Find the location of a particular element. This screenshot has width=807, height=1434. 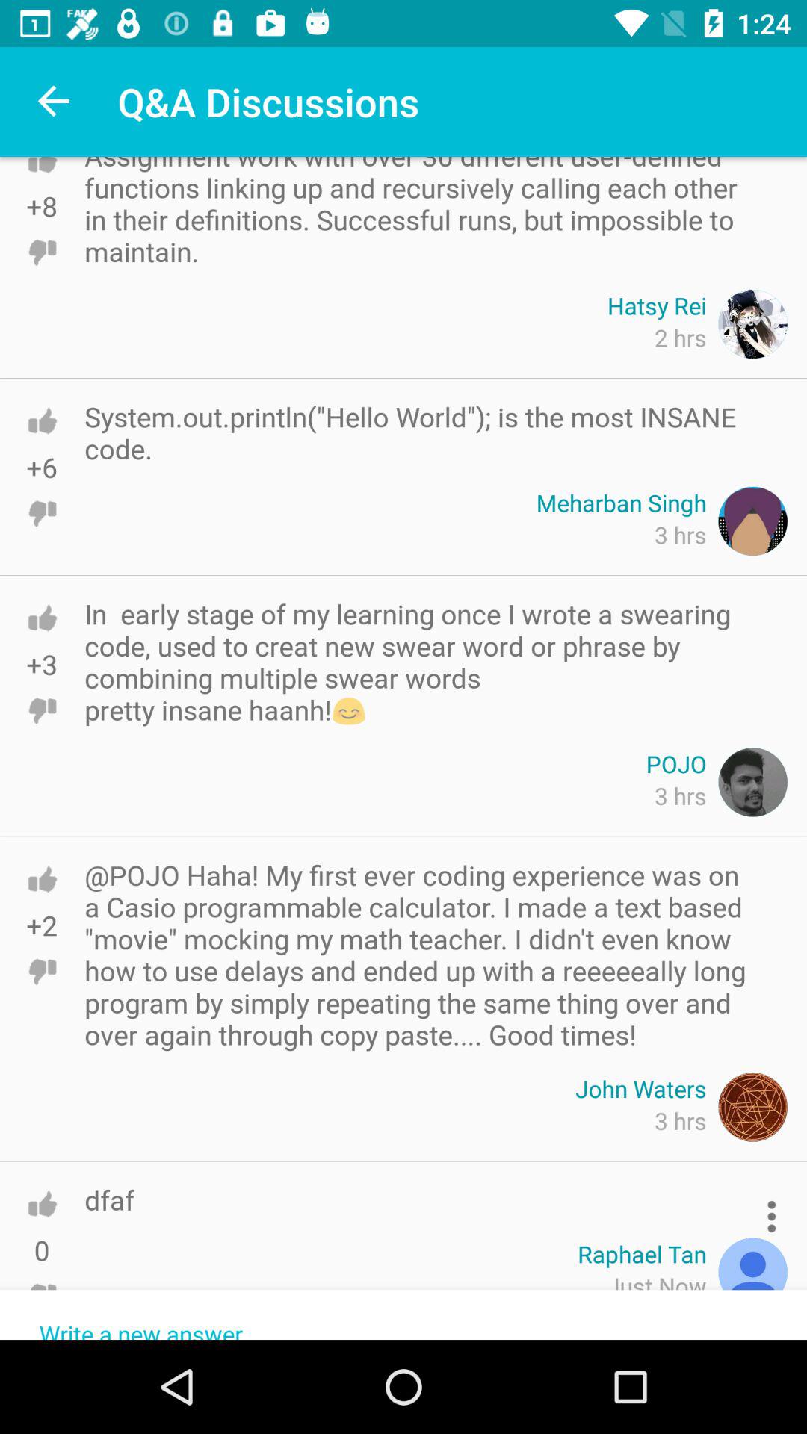

click dislike is located at coordinates (42, 513).